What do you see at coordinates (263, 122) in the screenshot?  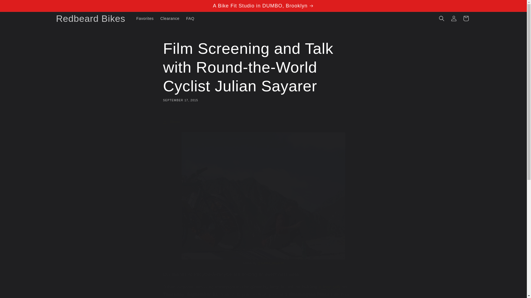 I see `Share` at bounding box center [263, 122].